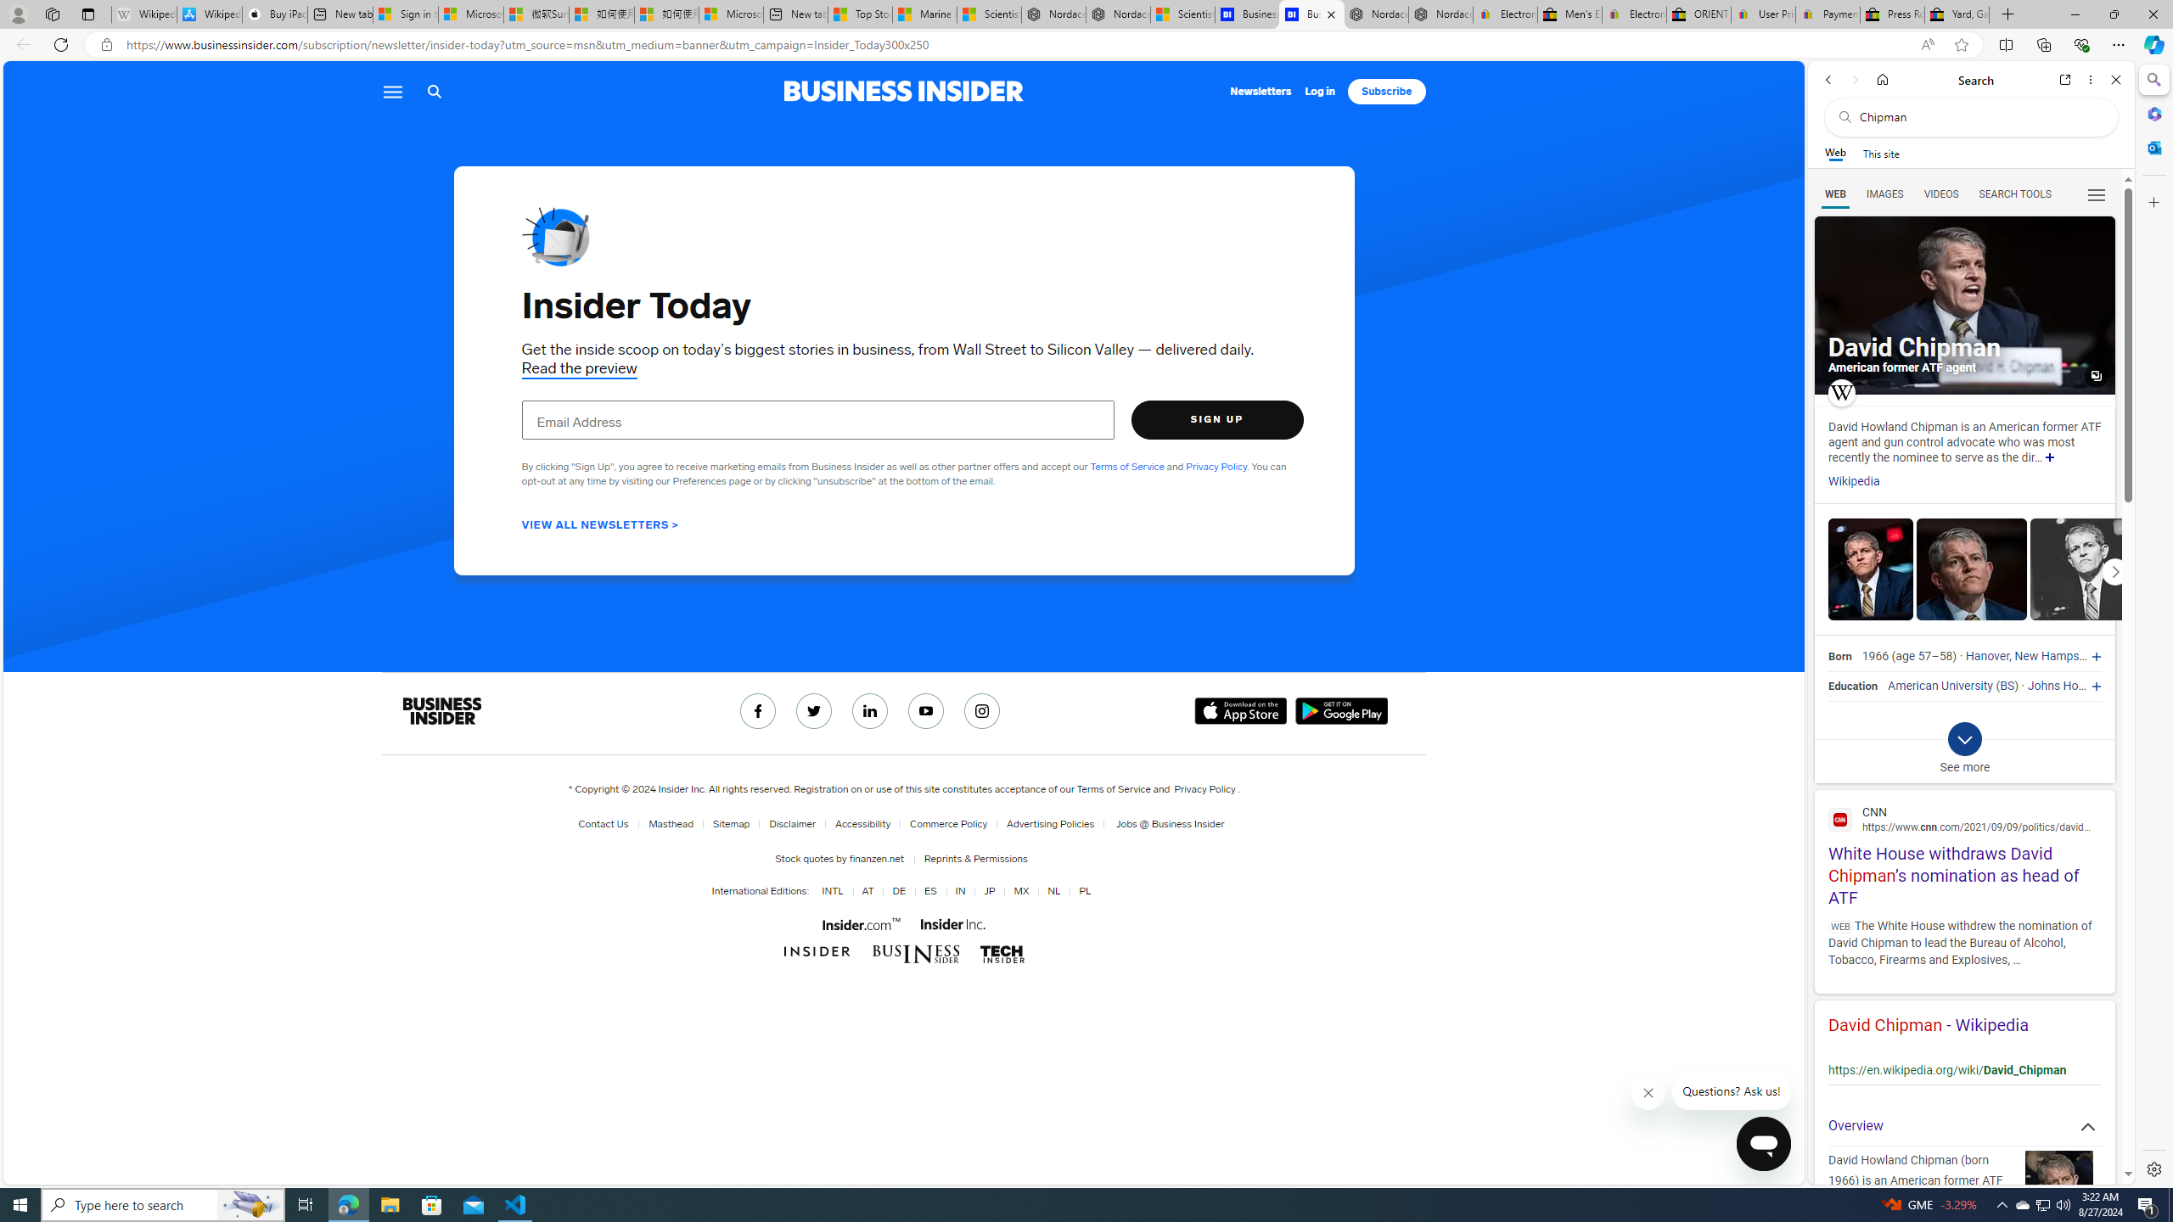 The width and height of the screenshot is (2173, 1222). Describe the element at coordinates (1386, 92) in the screenshot. I see `Subscribe` at that location.